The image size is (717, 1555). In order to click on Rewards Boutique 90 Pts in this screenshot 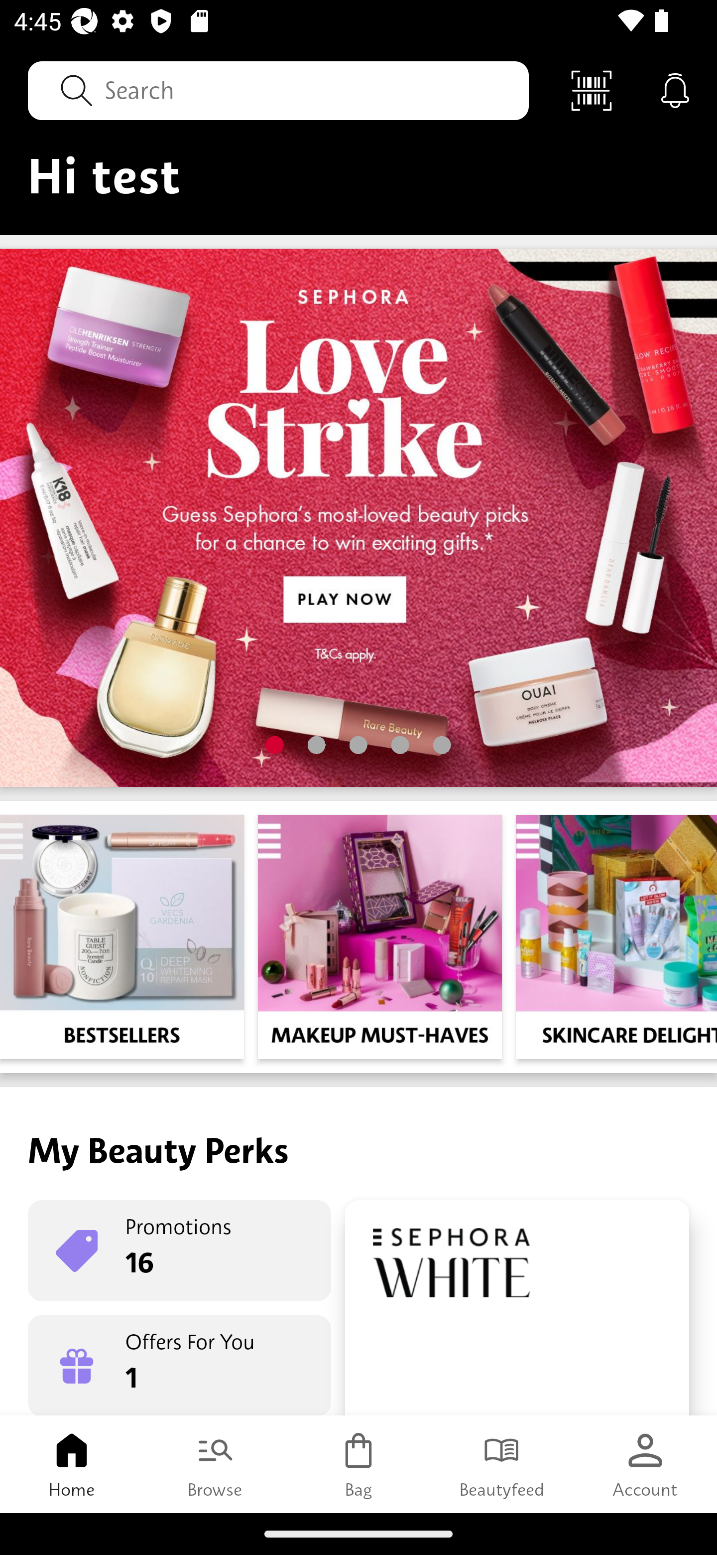, I will do `click(517, 1308)`.